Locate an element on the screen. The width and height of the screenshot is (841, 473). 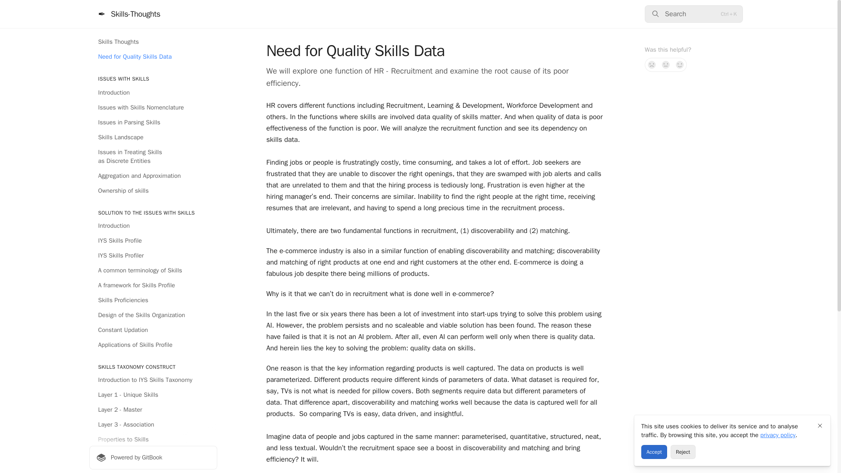
Applications of Skills Profile is located at coordinates (153, 345).